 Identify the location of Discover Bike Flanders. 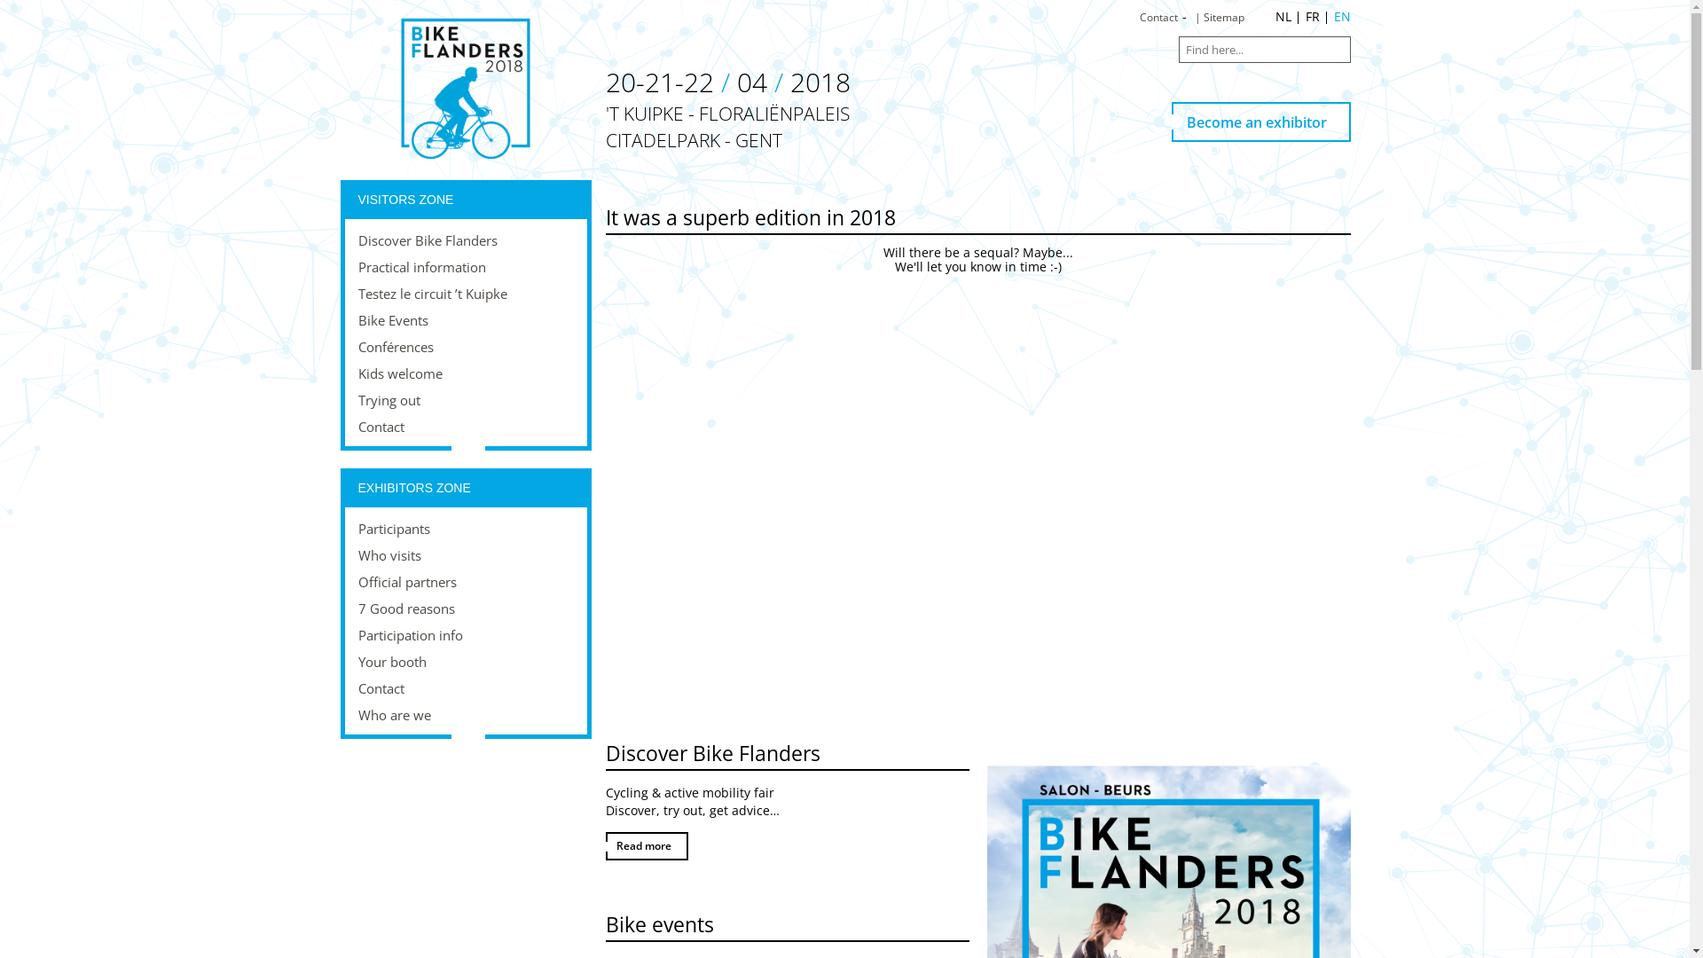
(465, 240).